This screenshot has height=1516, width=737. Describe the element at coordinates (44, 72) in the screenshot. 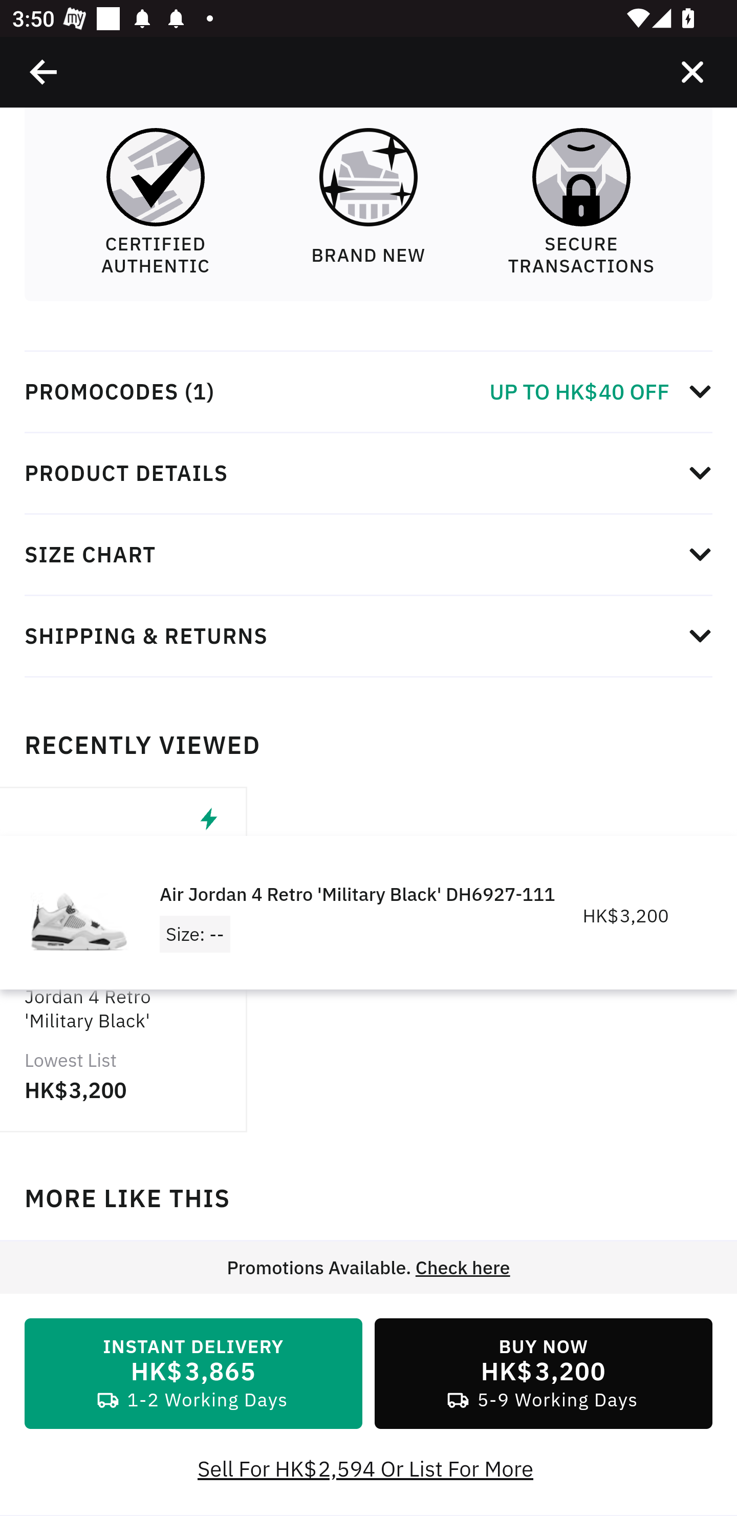

I see `` at that location.